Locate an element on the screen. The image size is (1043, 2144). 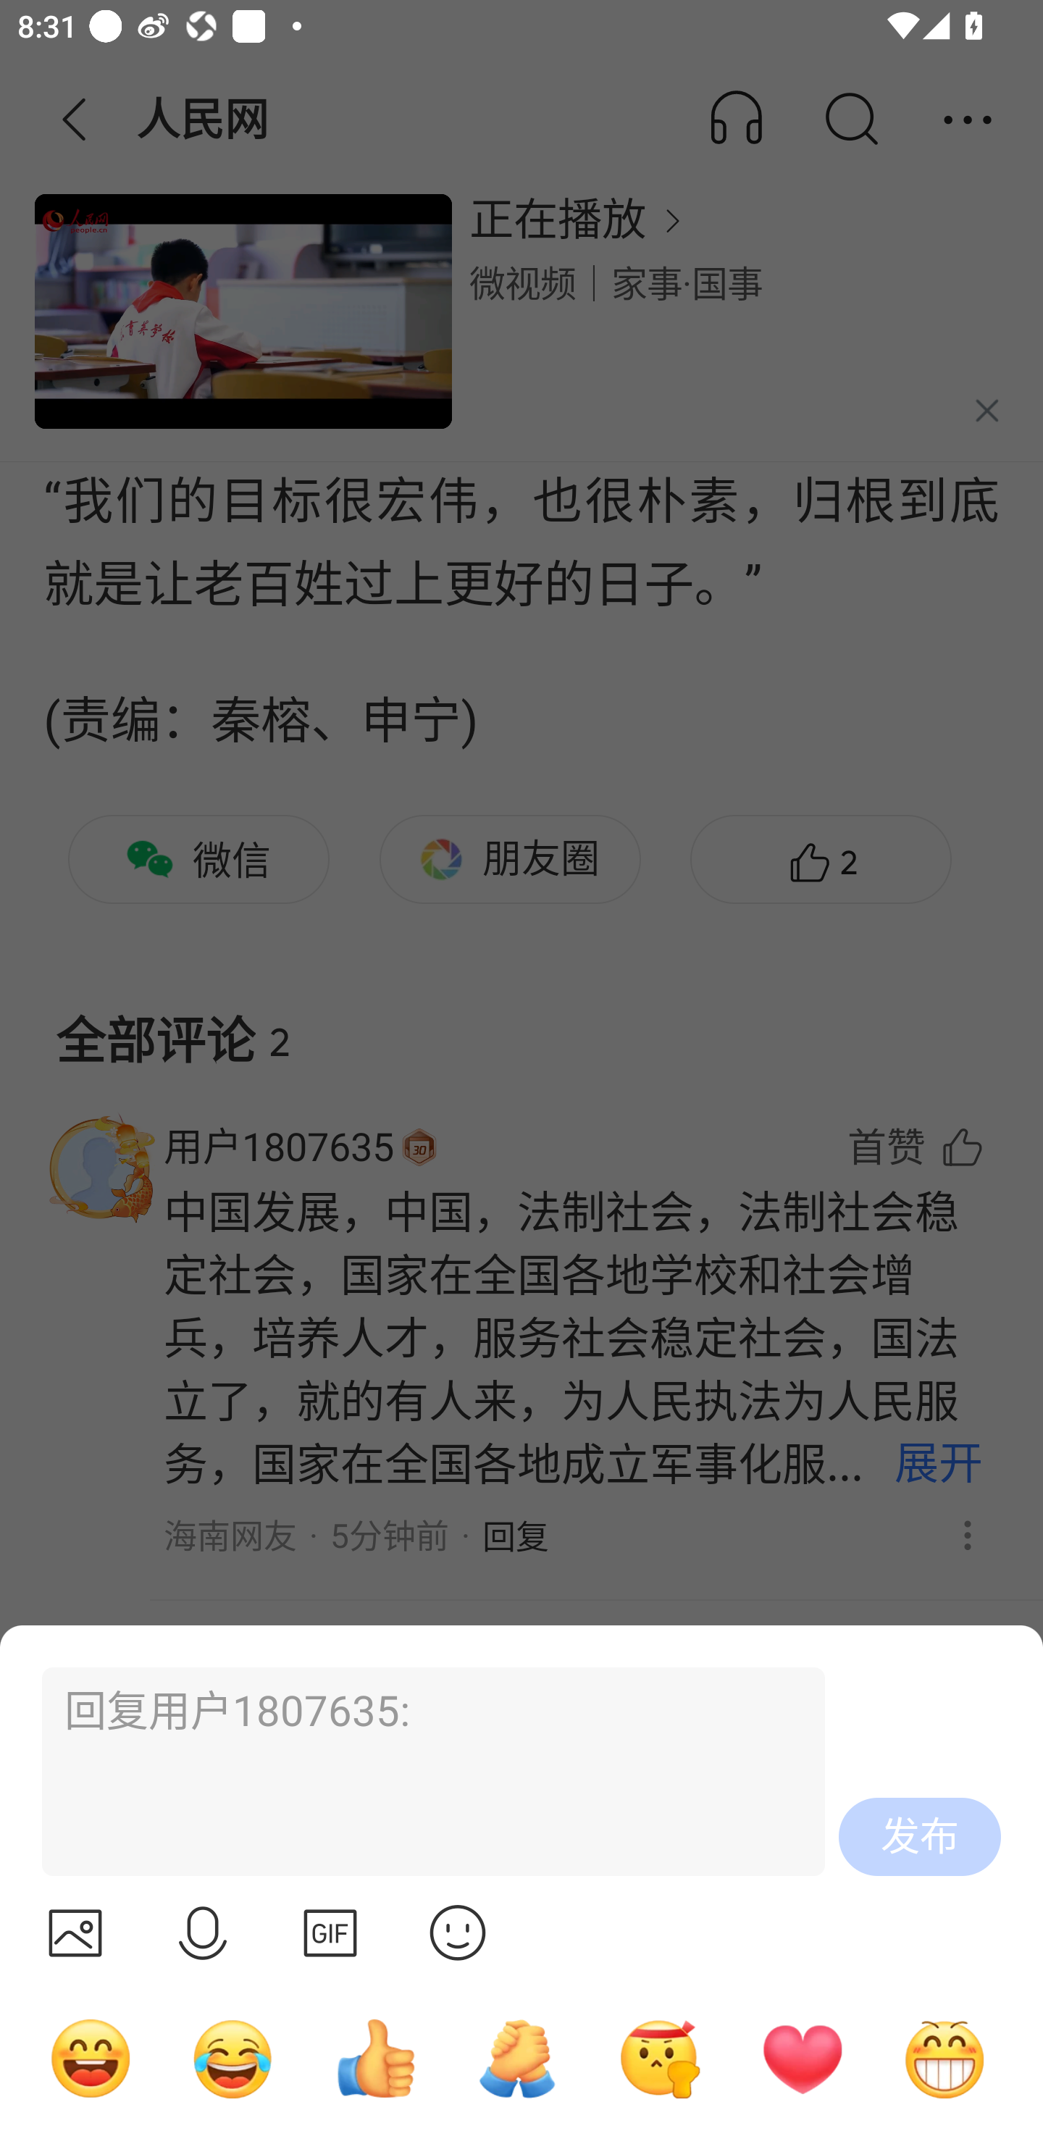
加油 is located at coordinates (517, 2058).